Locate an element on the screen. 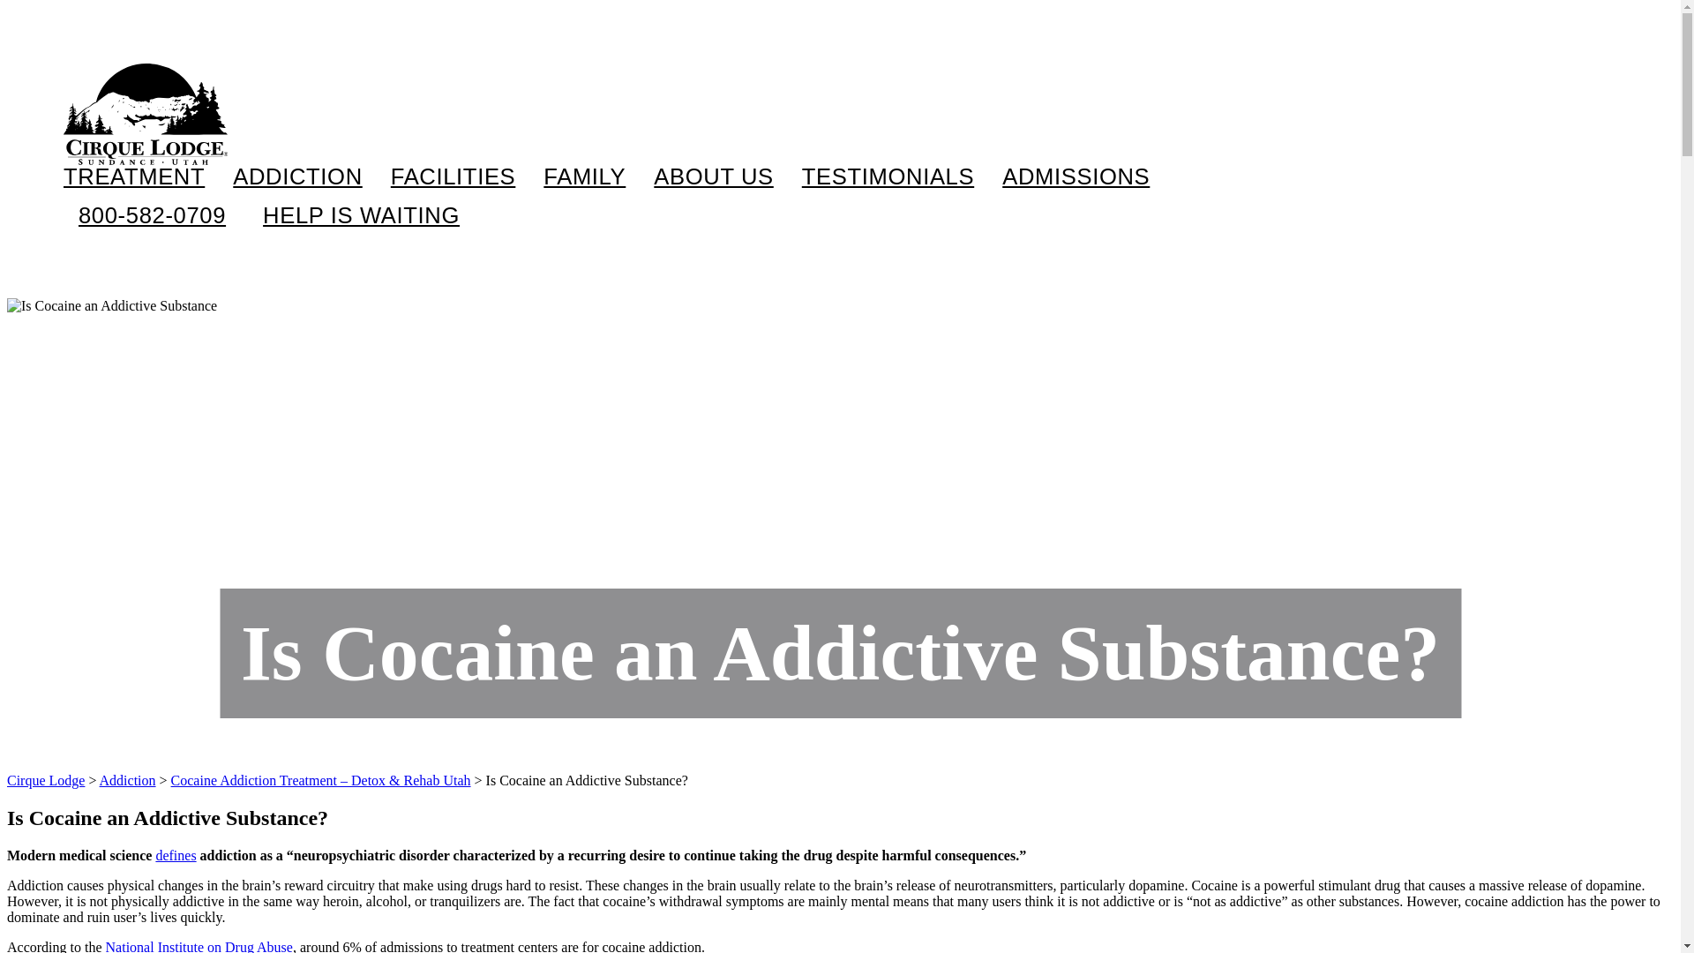 The height and width of the screenshot is (953, 1694). TREATMENT is located at coordinates (134, 176).